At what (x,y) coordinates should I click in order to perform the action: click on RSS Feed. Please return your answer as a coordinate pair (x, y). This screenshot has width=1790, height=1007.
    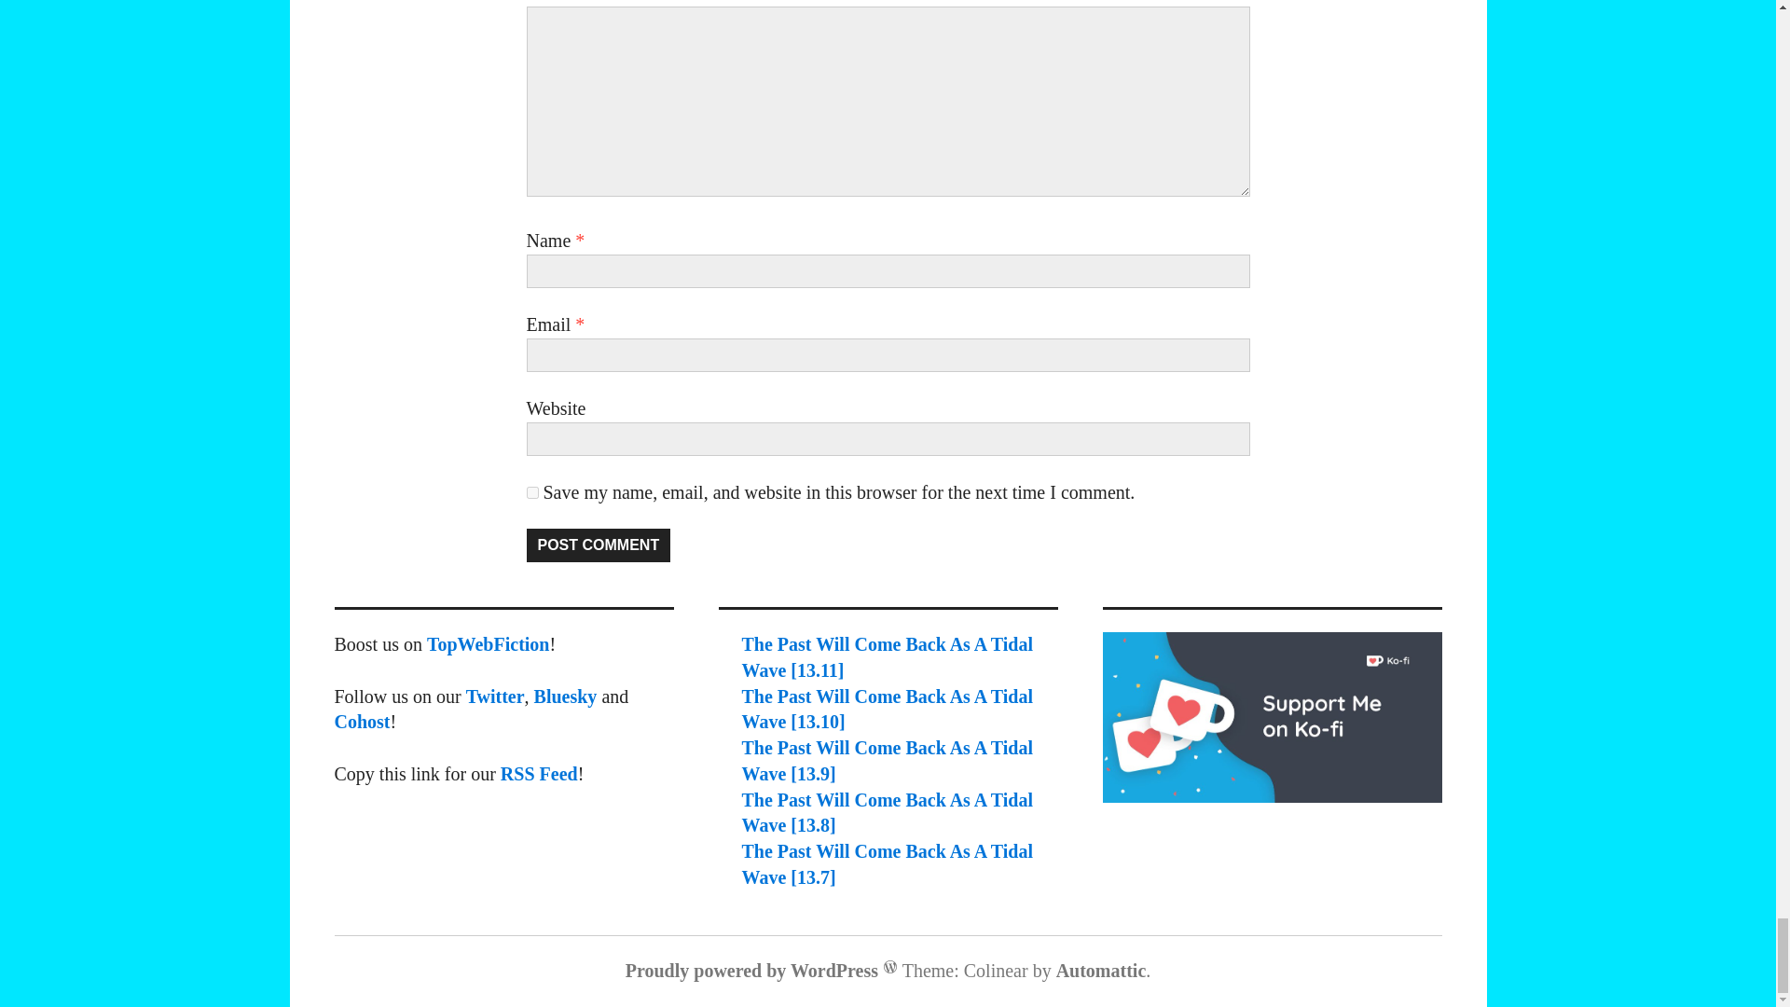
    Looking at the image, I should click on (539, 774).